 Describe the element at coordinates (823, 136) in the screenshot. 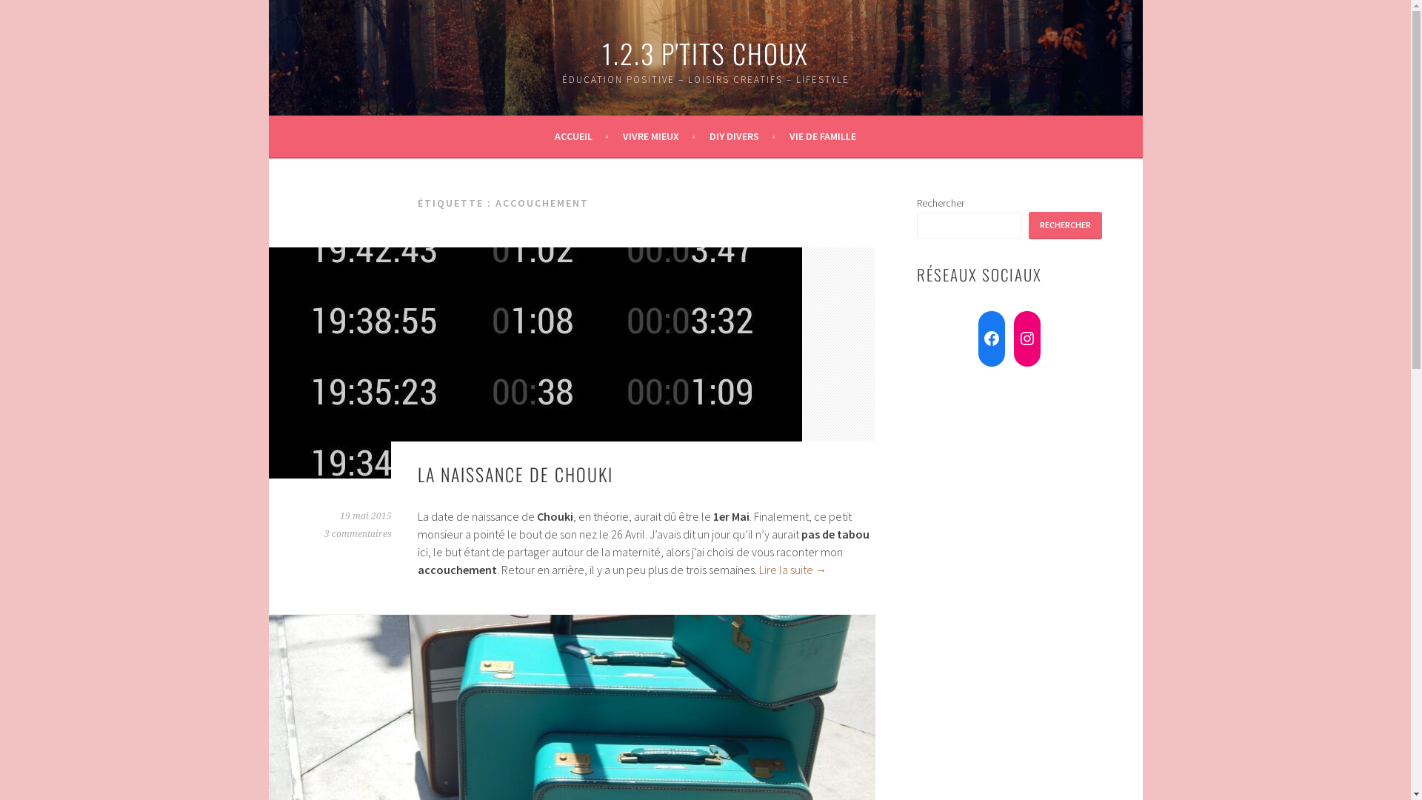

I see `VIE DE FAMILLE` at that location.